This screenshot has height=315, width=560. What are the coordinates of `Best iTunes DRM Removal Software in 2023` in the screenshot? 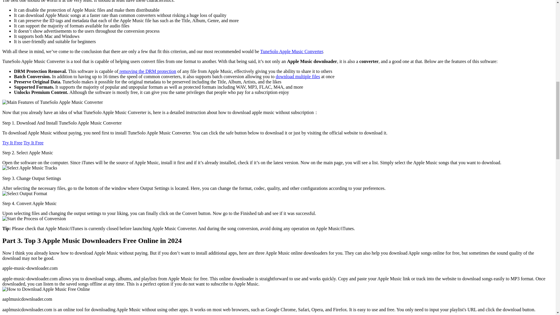 It's located at (147, 71).